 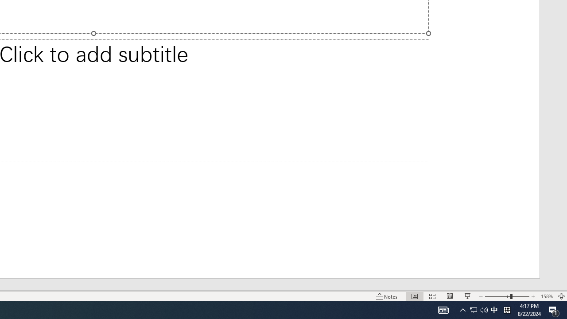 I want to click on Notes , so click(x=387, y=296).